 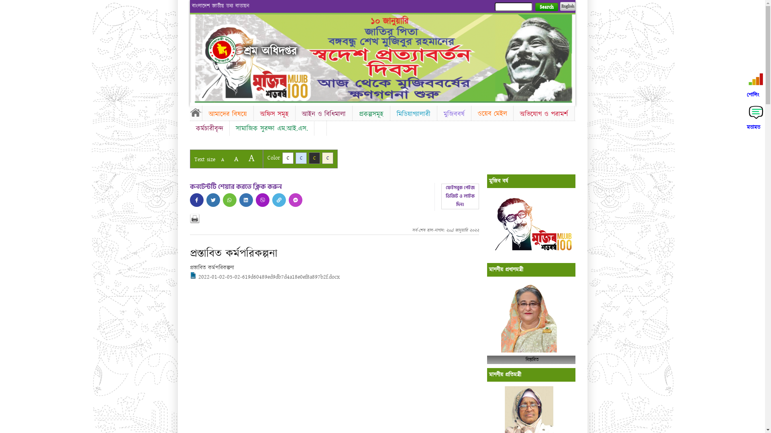 What do you see at coordinates (546, 7) in the screenshot?
I see `Search` at bounding box center [546, 7].